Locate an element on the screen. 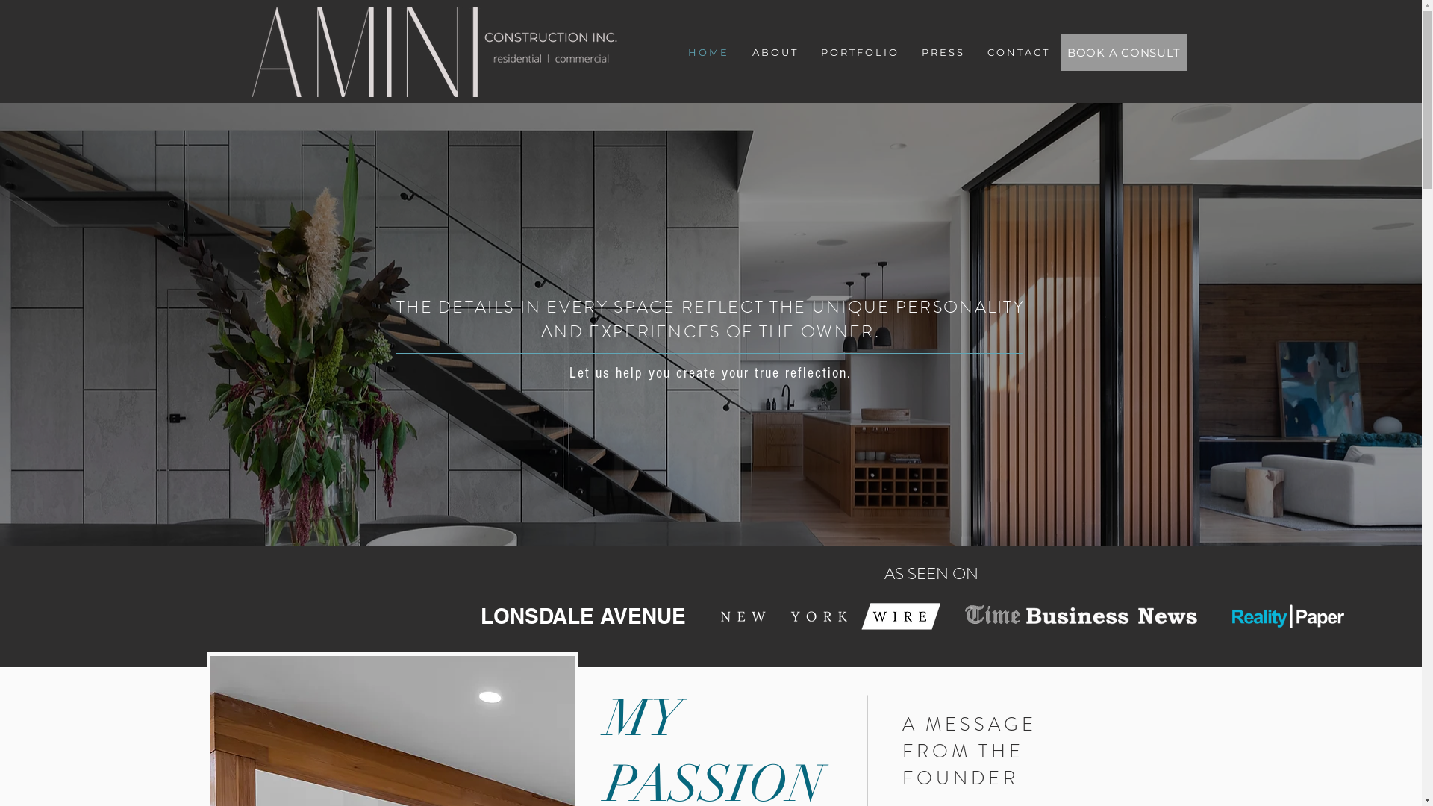  P R E S S is located at coordinates (942, 52).